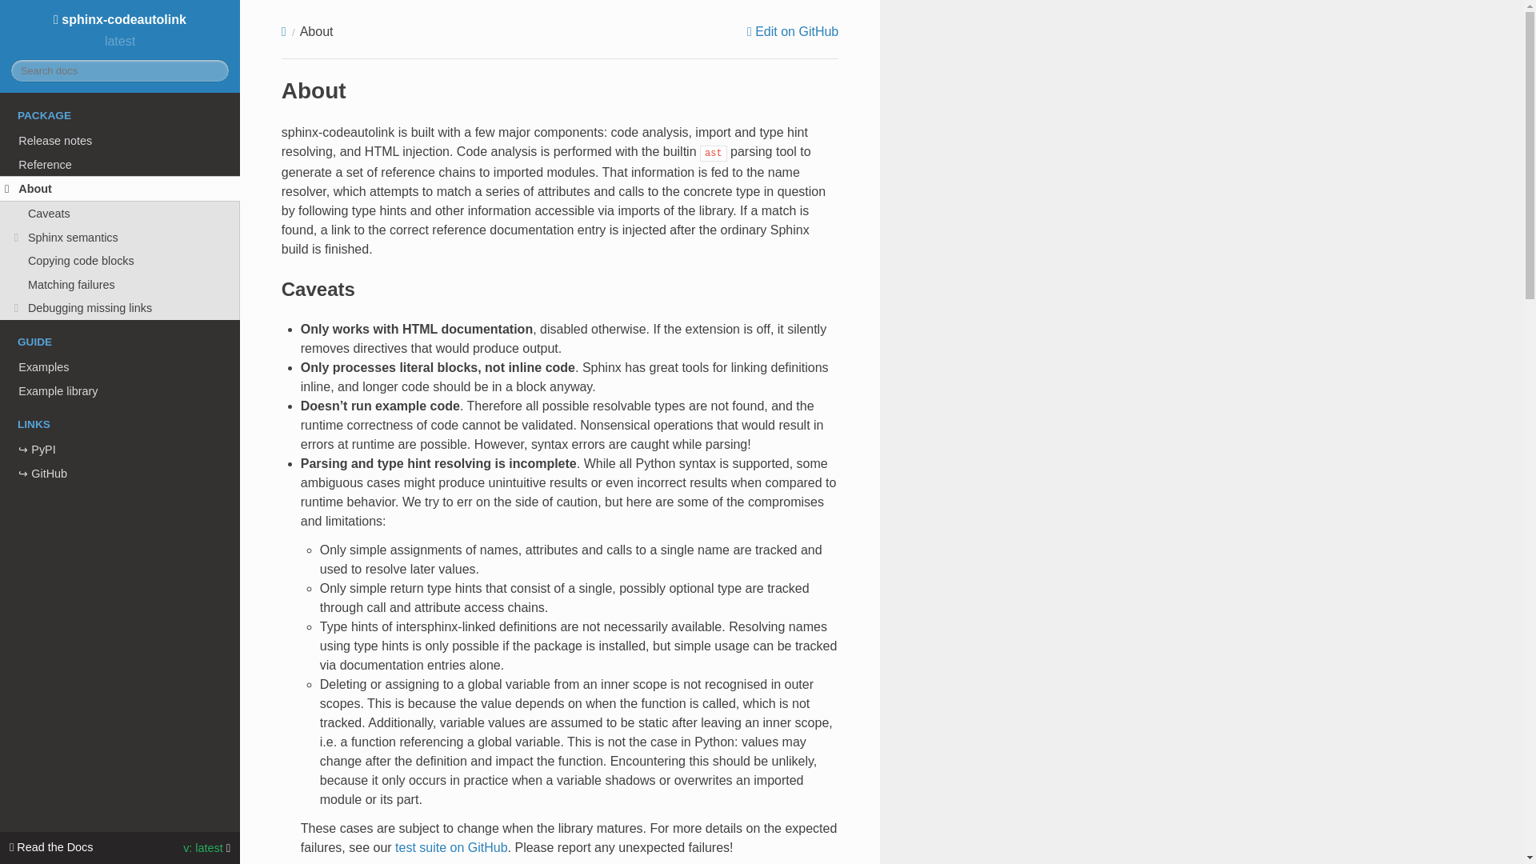  Describe the element at coordinates (120, 391) in the screenshot. I see `Example library` at that location.